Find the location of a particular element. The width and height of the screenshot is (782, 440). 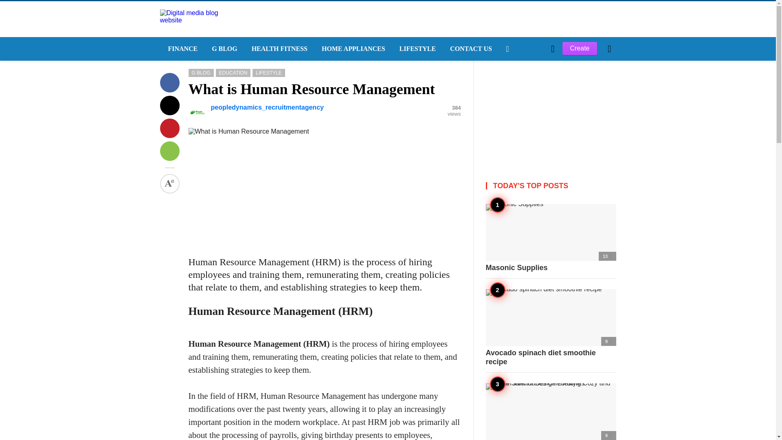

Avocado spinach diet smoothie recipe is located at coordinates (551, 328).